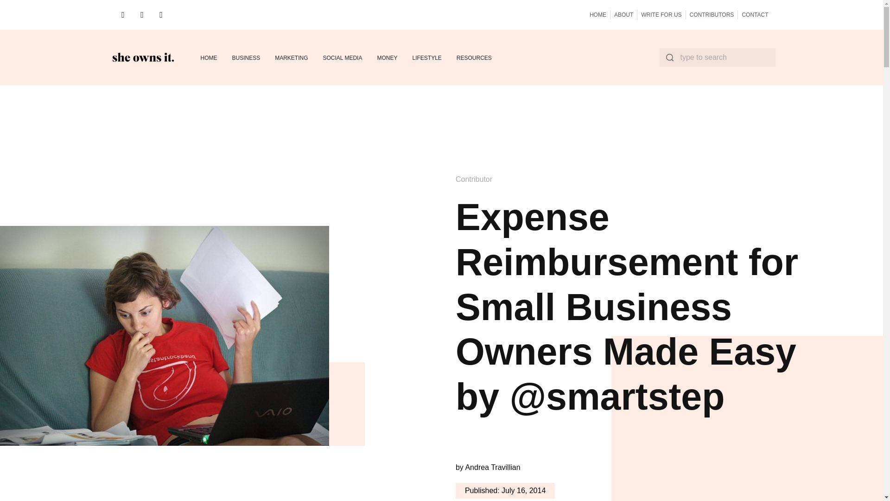 The height and width of the screenshot is (501, 890). Describe the element at coordinates (623, 15) in the screenshot. I see `ABOUT` at that location.